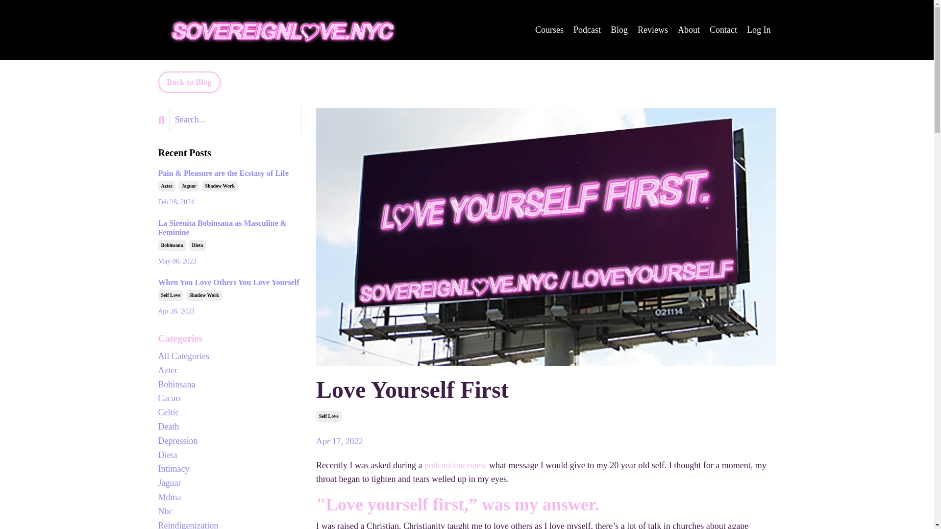 The width and height of the screenshot is (941, 529). Describe the element at coordinates (189, 82) in the screenshot. I see `Back to Blog` at that location.